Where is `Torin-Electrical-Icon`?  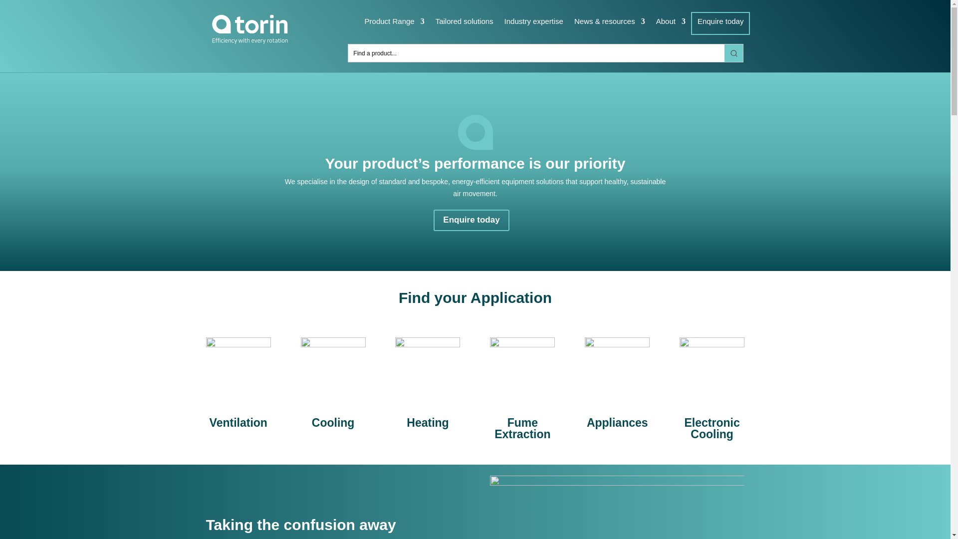 Torin-Electrical-Icon is located at coordinates (712, 369).